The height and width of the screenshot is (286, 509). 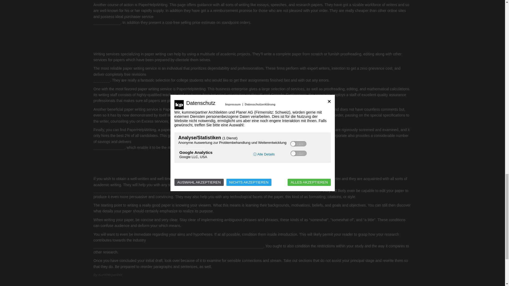 What do you see at coordinates (109, 147) in the screenshot?
I see `paper help writings` at bounding box center [109, 147].